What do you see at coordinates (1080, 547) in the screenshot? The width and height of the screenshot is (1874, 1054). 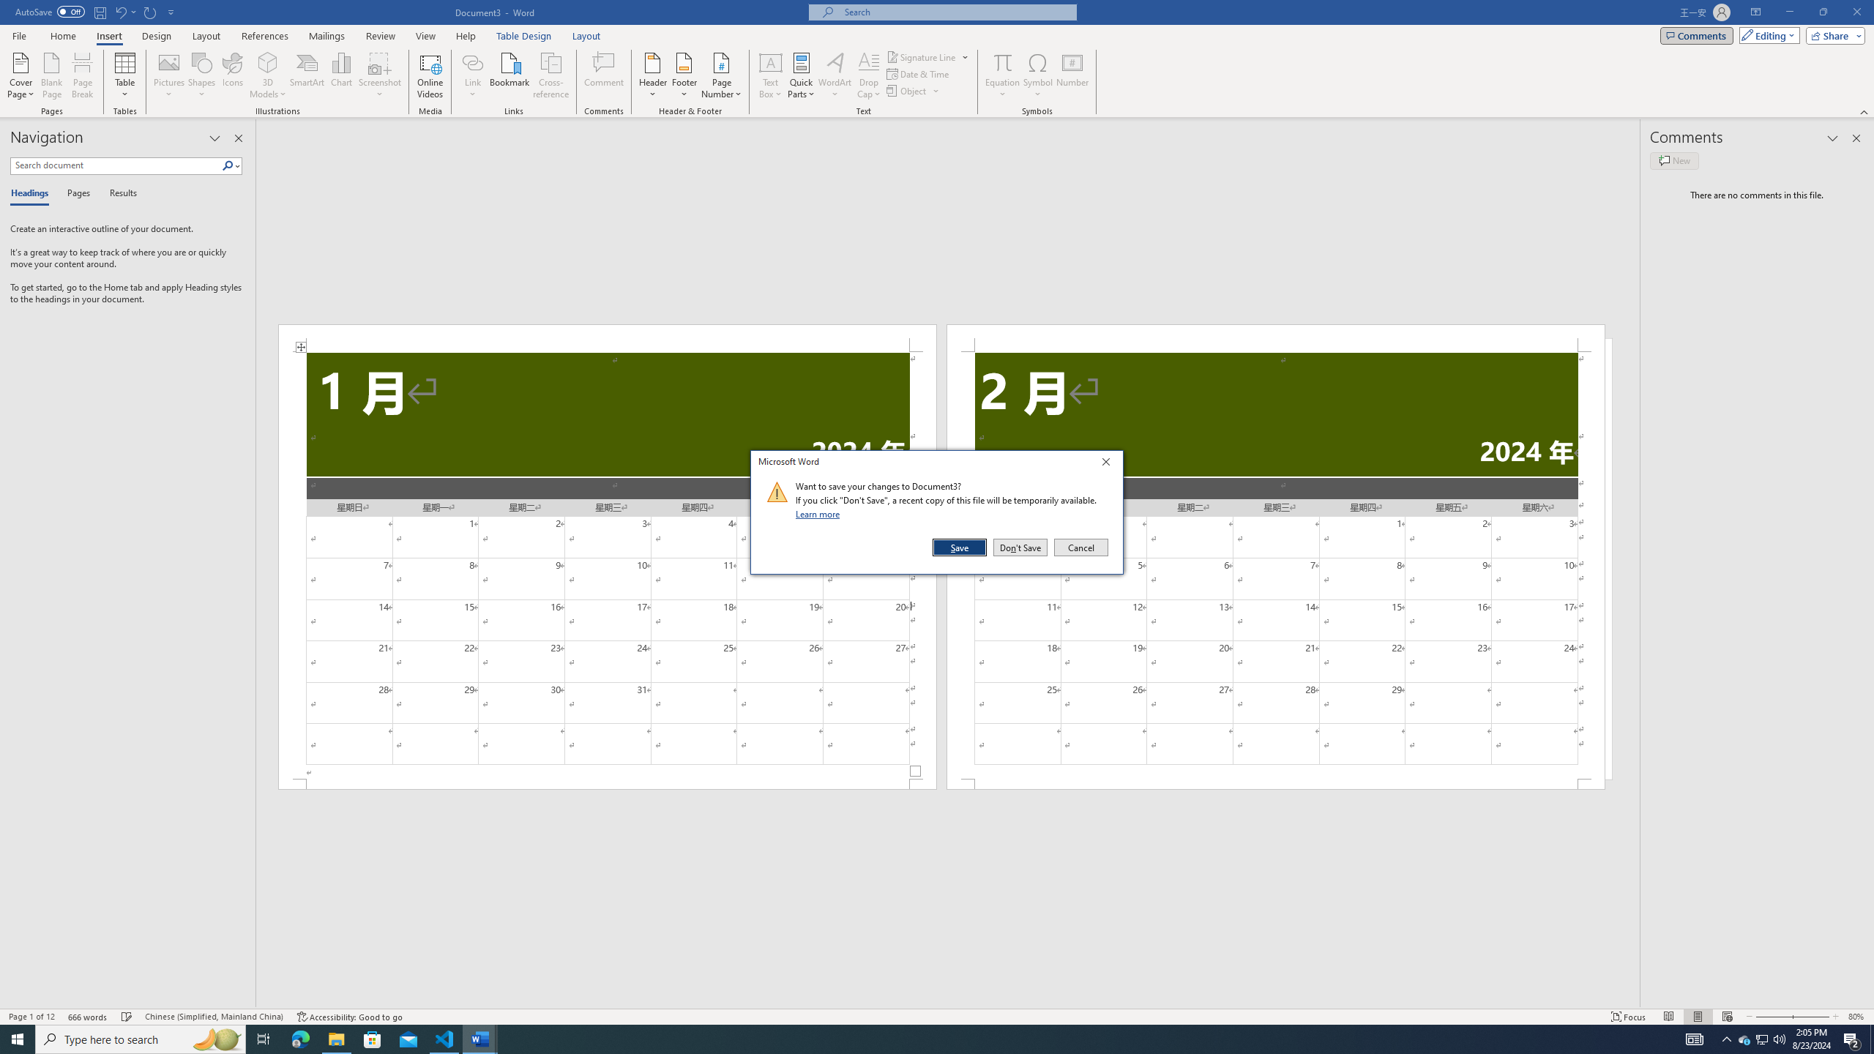 I see `Cancel` at bounding box center [1080, 547].